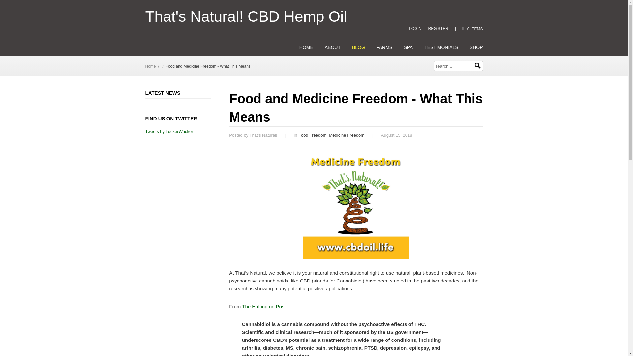 This screenshot has width=633, height=356. Describe the element at coordinates (246, 16) in the screenshot. I see `That's Natural! CBD Hemp Oil` at that location.